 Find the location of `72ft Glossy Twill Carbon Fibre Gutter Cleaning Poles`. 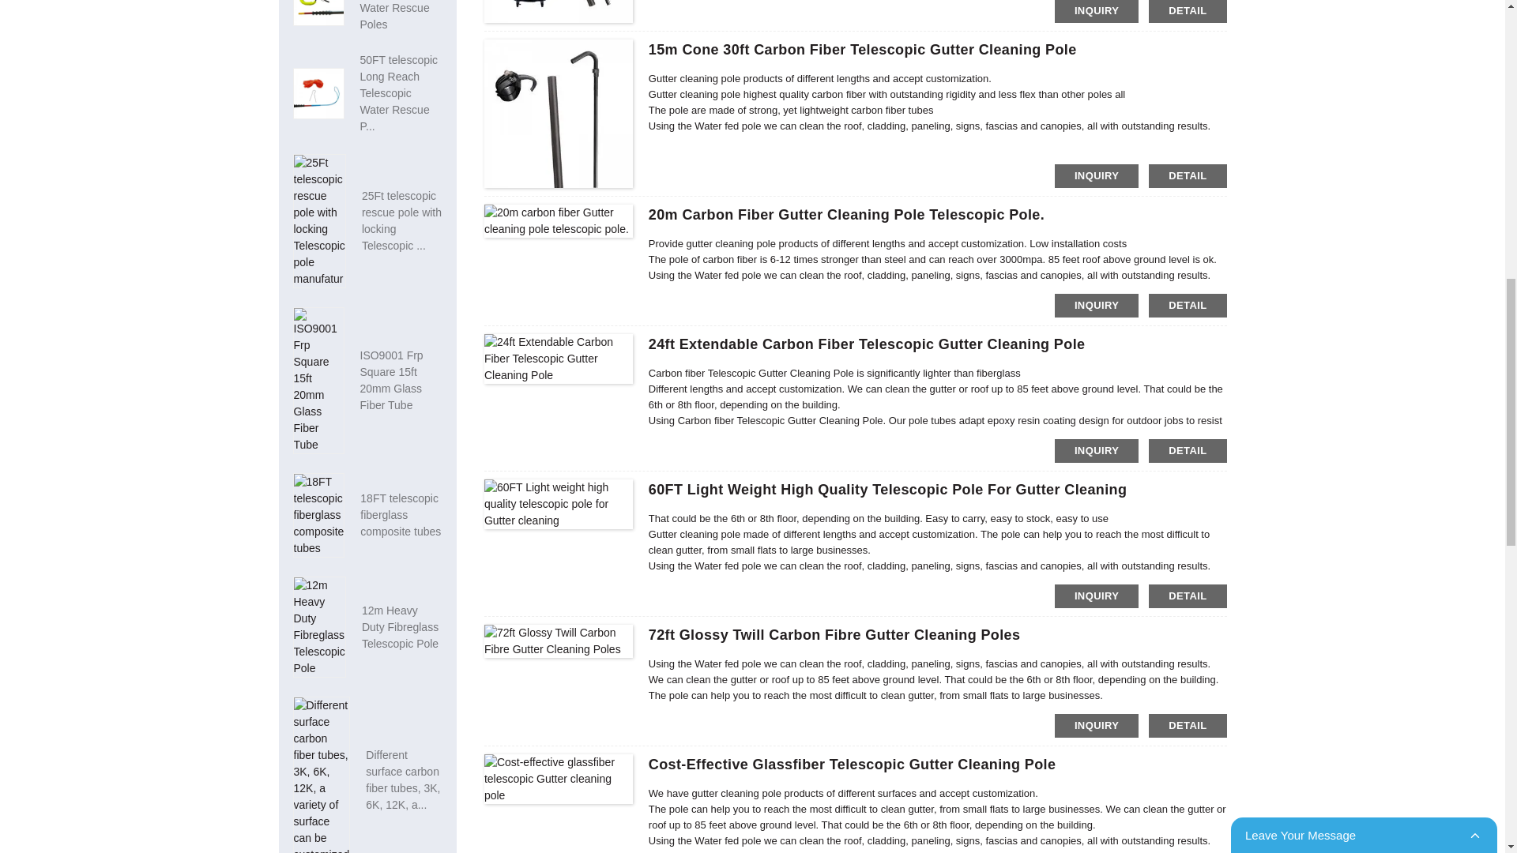

72ft Glossy Twill Carbon Fibre Gutter Cleaning Poles is located at coordinates (834, 635).